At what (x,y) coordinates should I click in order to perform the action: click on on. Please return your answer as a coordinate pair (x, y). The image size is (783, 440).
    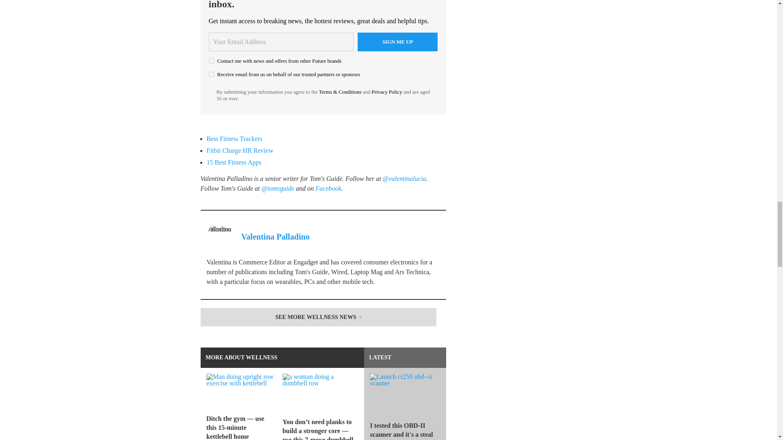
    Looking at the image, I should click on (211, 60).